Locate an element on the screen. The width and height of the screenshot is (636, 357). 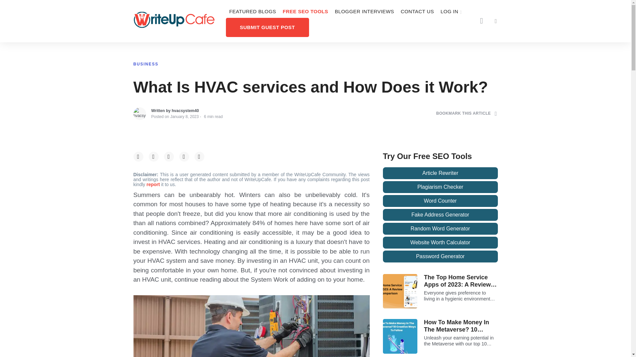
CONTACT US is located at coordinates (417, 12).